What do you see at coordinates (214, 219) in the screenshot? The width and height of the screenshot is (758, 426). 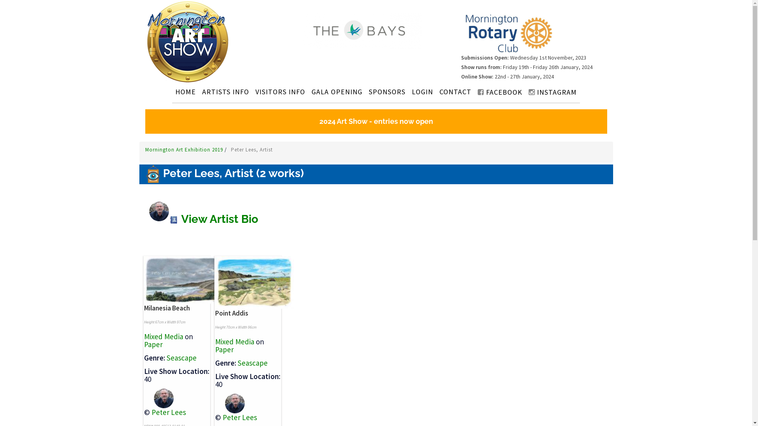 I see `View Artist Bio` at bounding box center [214, 219].